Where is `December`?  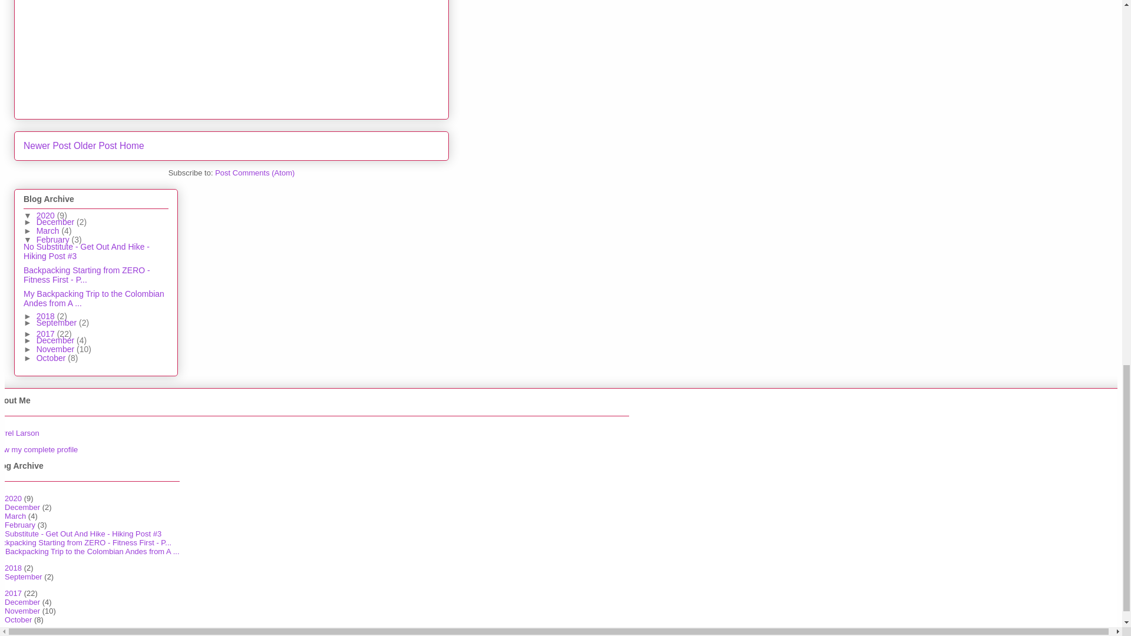
December is located at coordinates (57, 221).